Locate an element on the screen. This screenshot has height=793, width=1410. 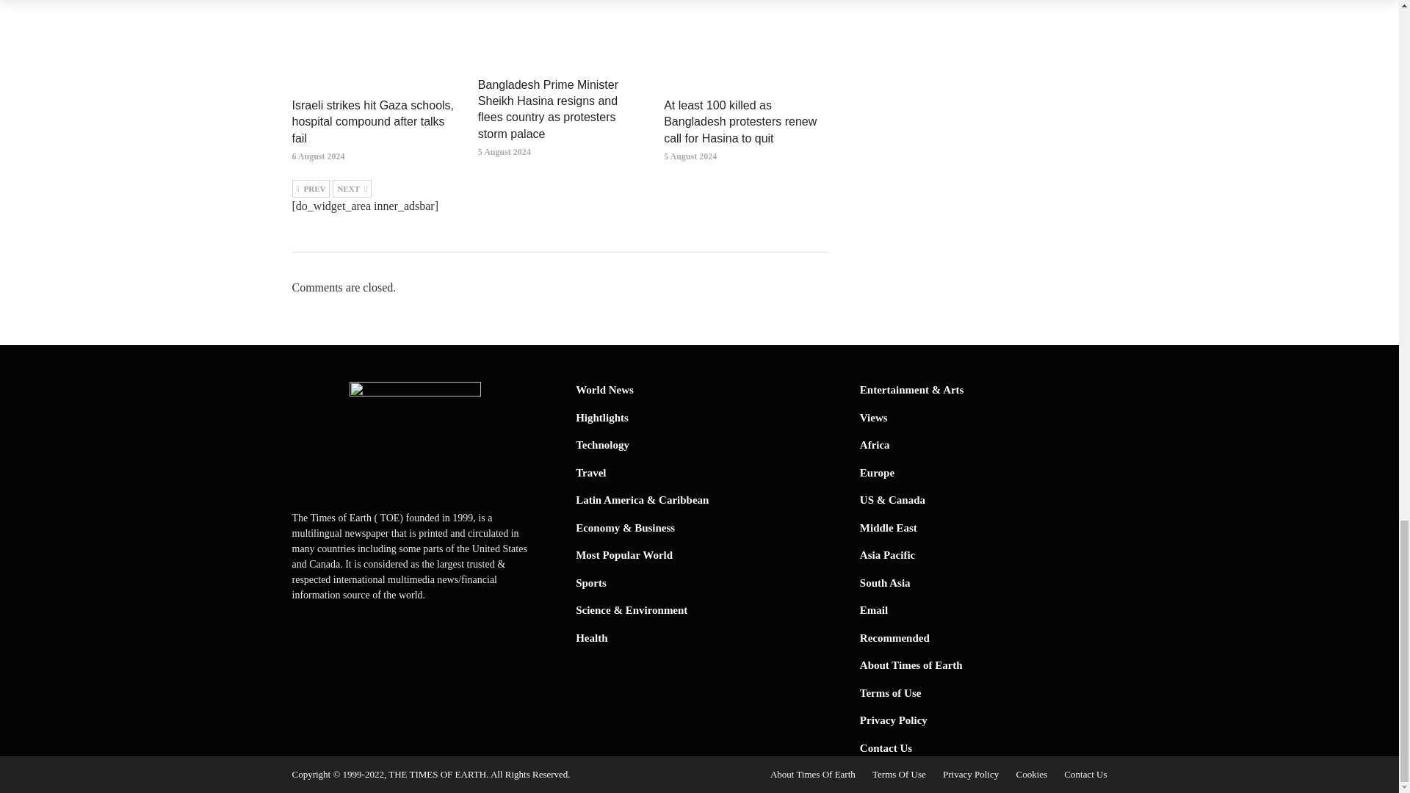
Next is located at coordinates (352, 188).